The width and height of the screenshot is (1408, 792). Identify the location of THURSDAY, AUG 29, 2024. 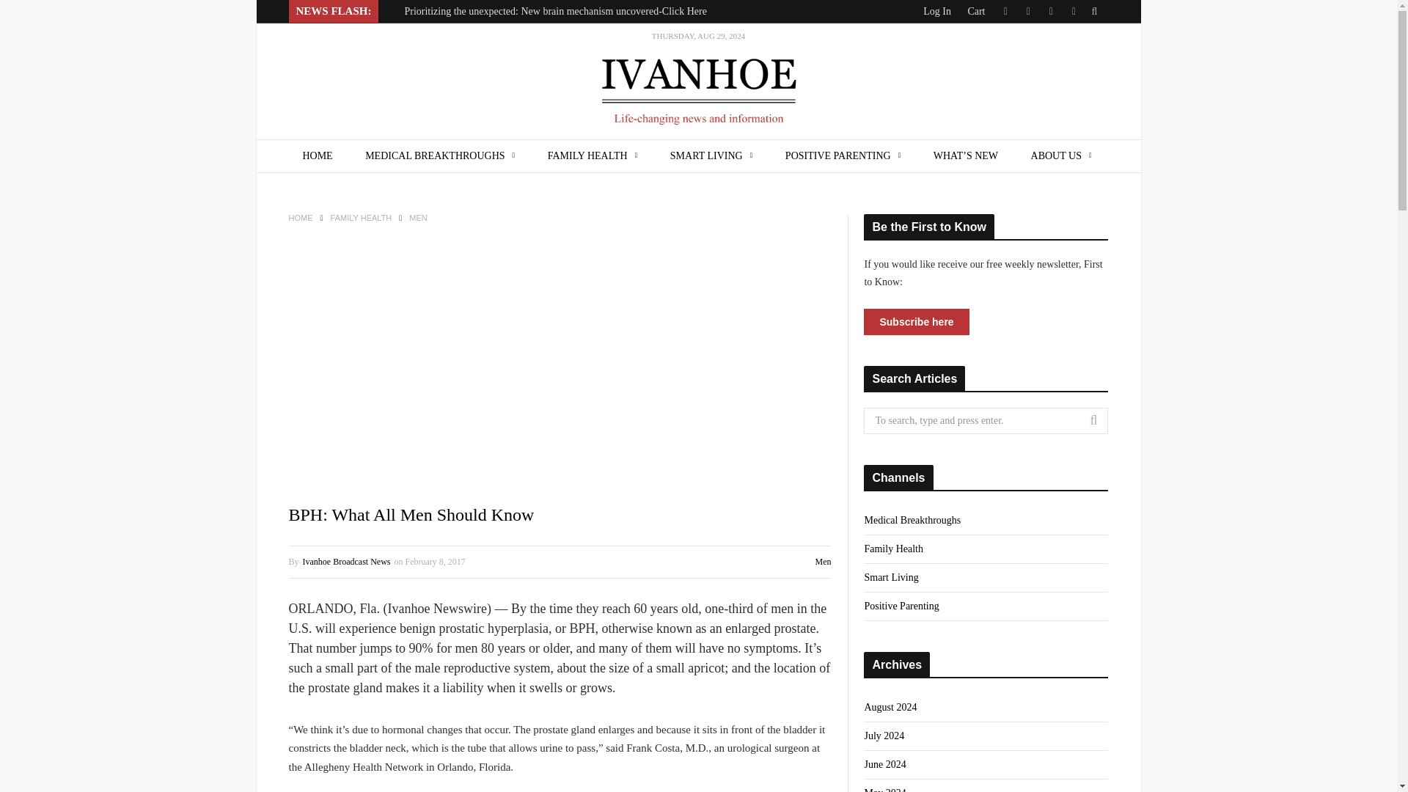
(698, 82).